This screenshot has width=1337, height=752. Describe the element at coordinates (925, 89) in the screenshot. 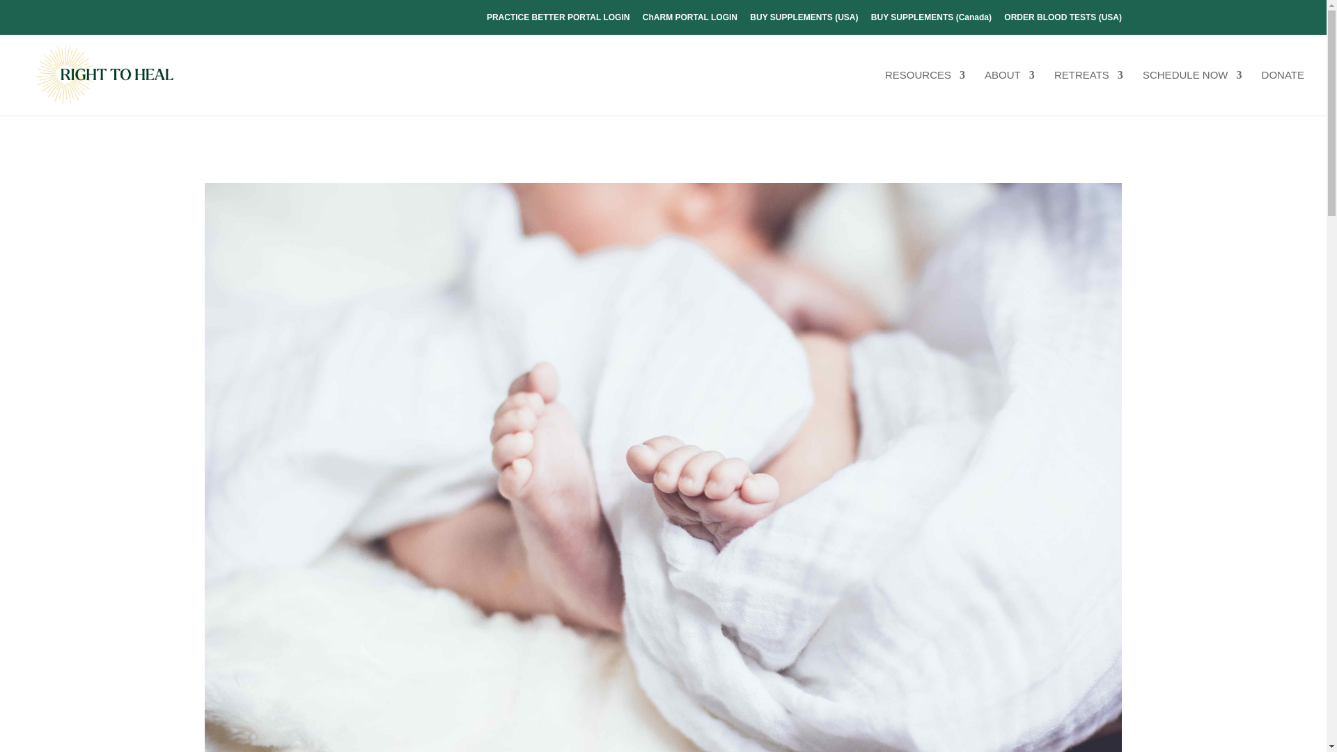

I see `RESOURCES` at that location.